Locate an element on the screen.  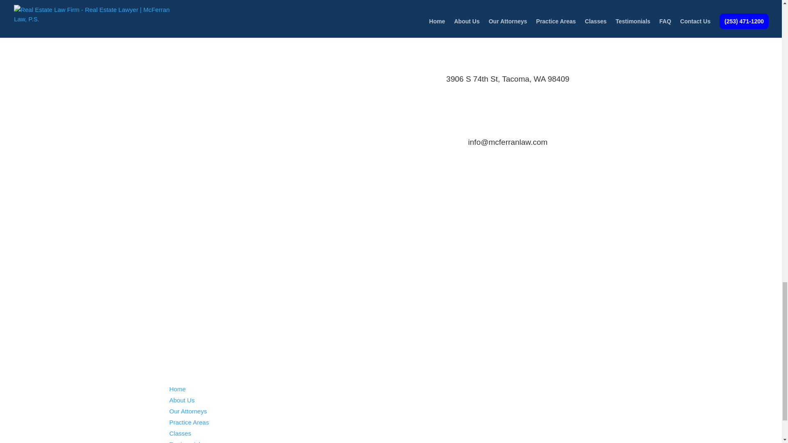
Testimonials is located at coordinates (186, 442).